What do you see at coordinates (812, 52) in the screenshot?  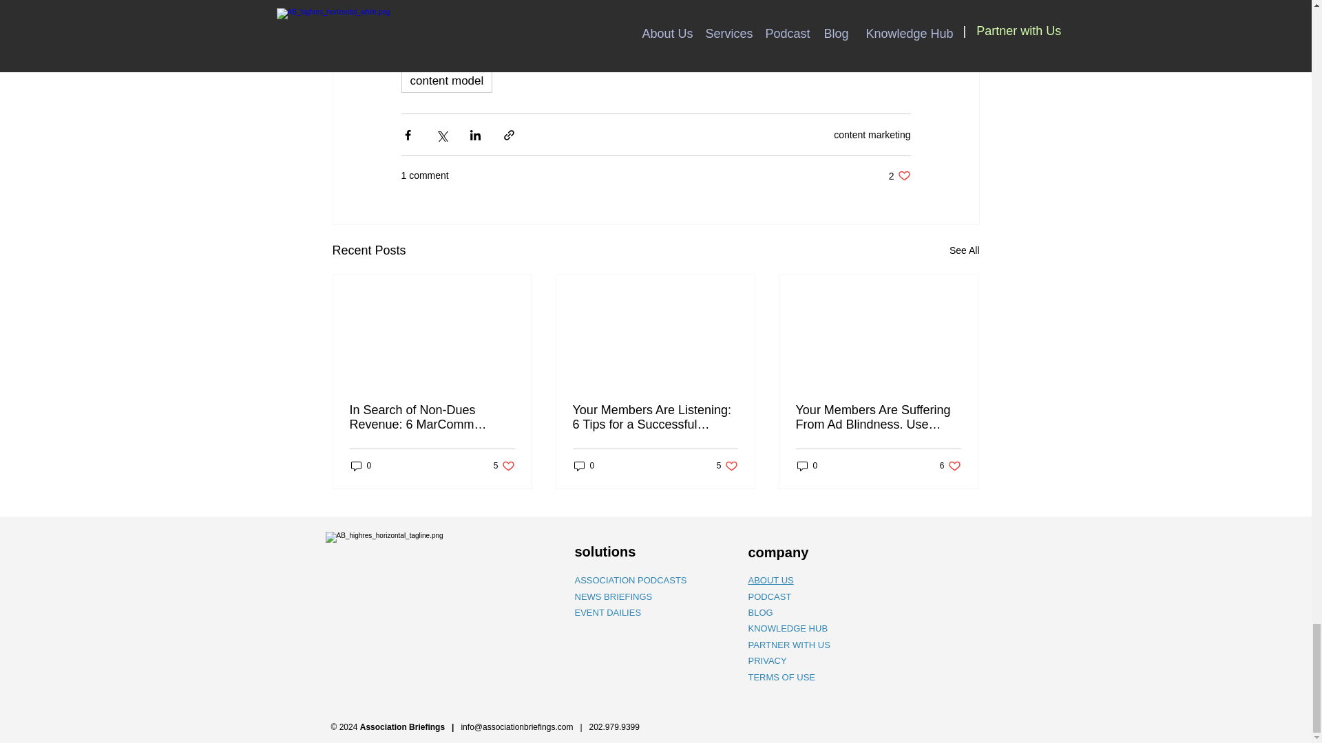 I see `content strategy` at bounding box center [812, 52].